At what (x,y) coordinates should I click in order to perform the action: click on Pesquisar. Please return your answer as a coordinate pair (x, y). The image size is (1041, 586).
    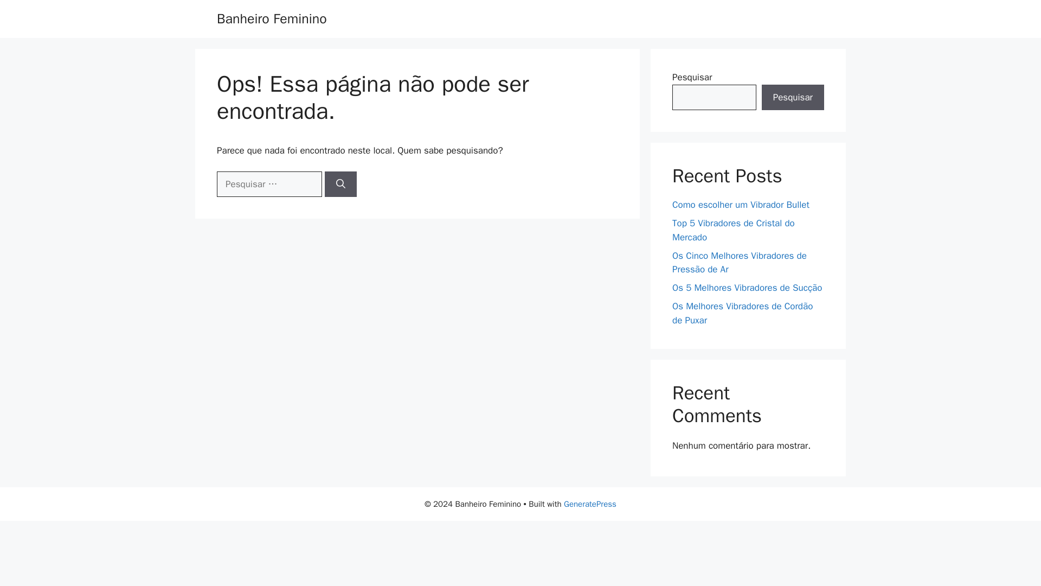
    Looking at the image, I should click on (793, 98).